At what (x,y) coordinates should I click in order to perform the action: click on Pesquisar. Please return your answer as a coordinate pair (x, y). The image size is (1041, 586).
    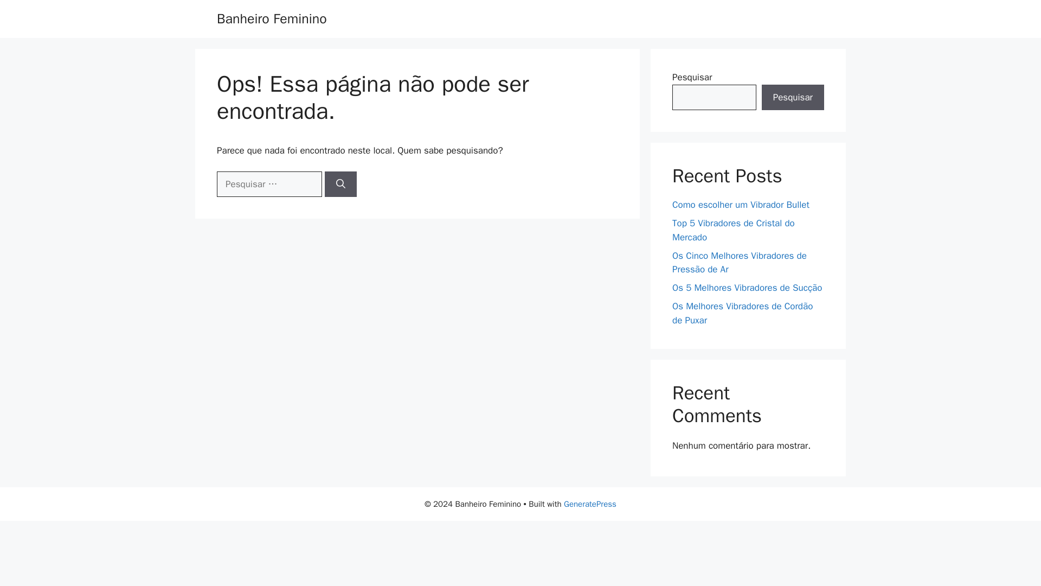
    Looking at the image, I should click on (793, 98).